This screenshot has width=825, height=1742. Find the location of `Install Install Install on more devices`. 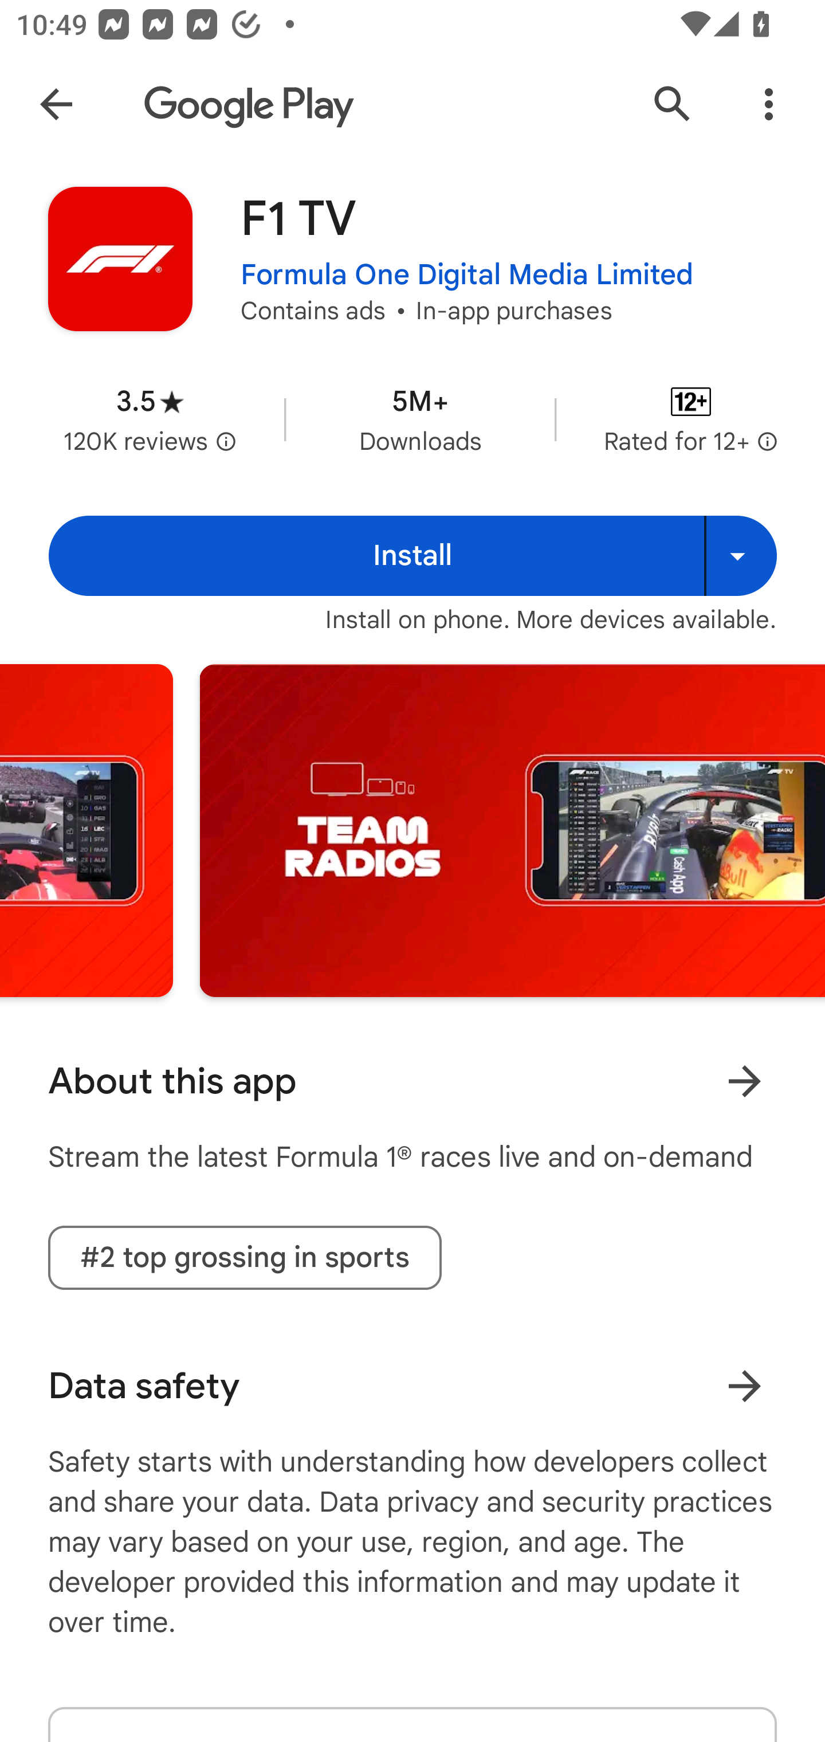

Install Install Install on more devices is located at coordinates (412, 555).